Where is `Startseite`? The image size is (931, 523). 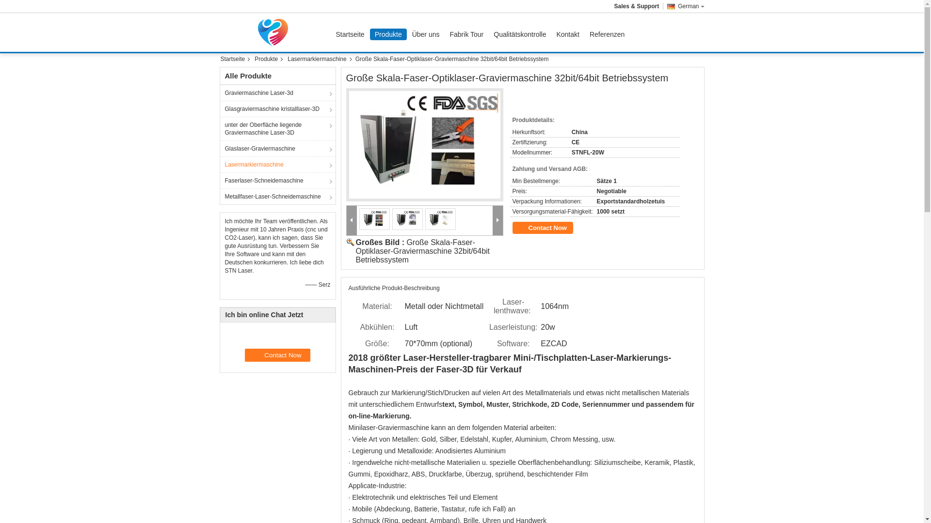
Startseite is located at coordinates (350, 34).